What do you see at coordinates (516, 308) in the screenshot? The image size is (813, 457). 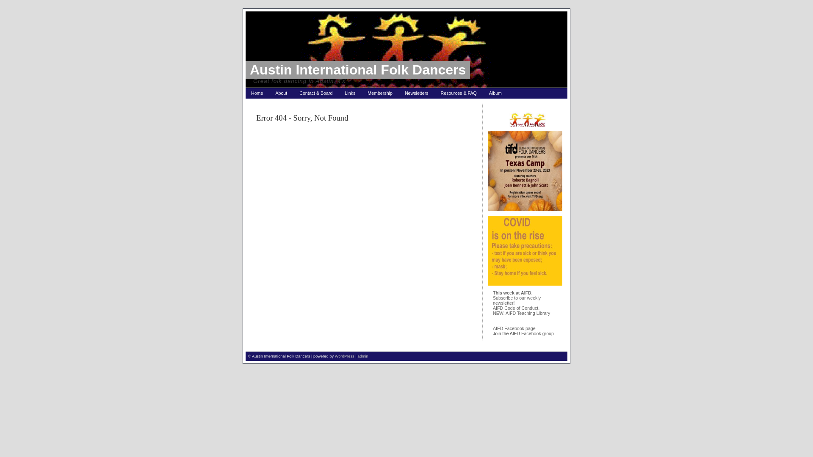 I see `AIFD Code of Conduct.` at bounding box center [516, 308].